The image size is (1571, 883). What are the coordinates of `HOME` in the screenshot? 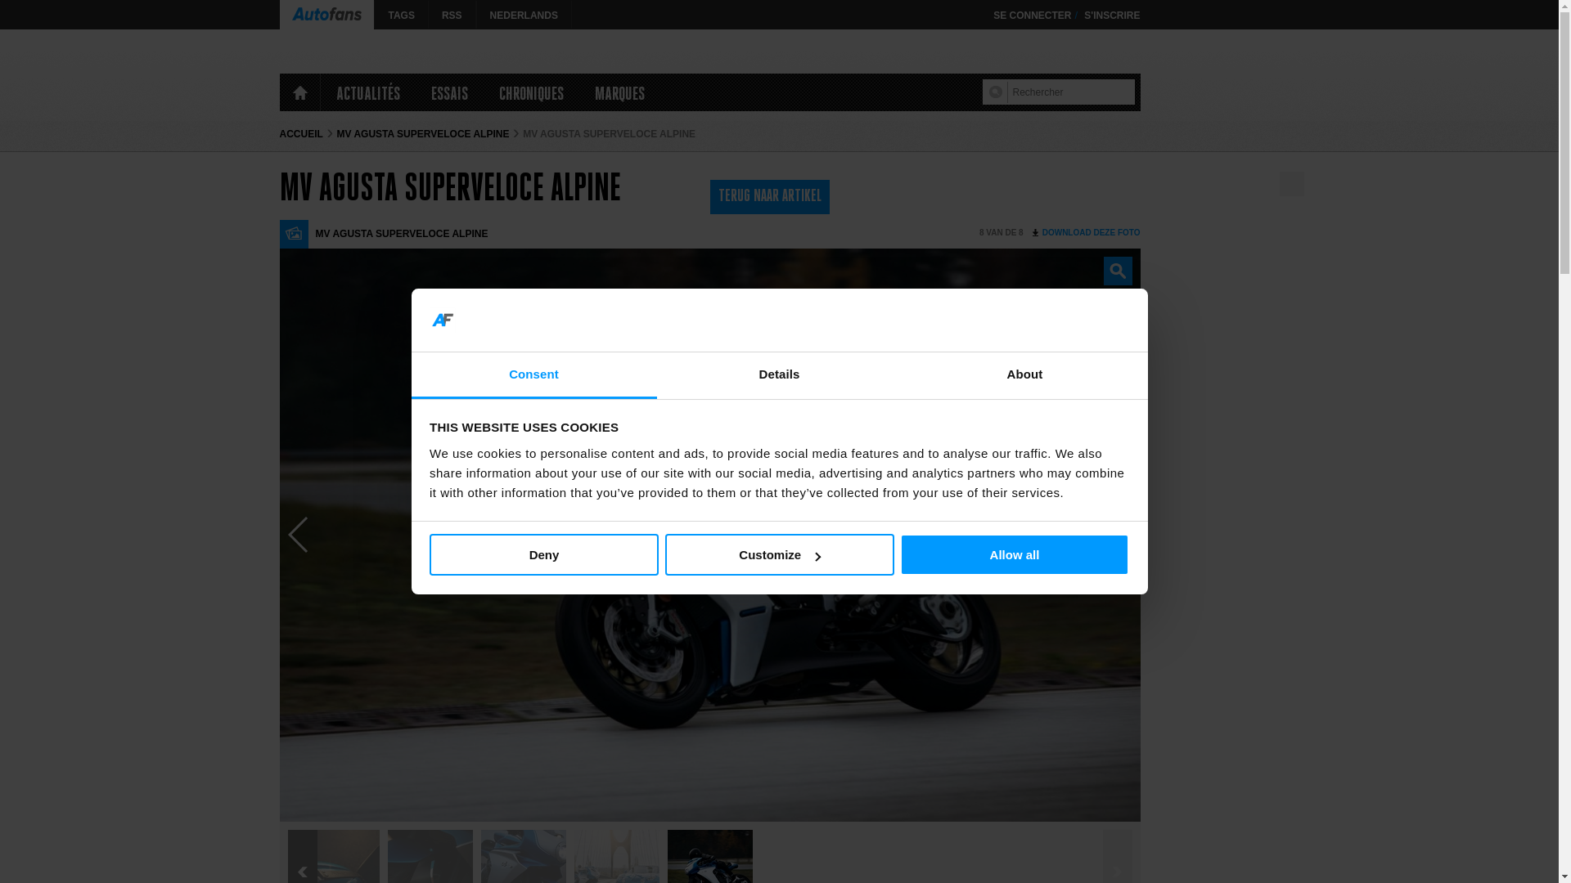 It's located at (299, 92).